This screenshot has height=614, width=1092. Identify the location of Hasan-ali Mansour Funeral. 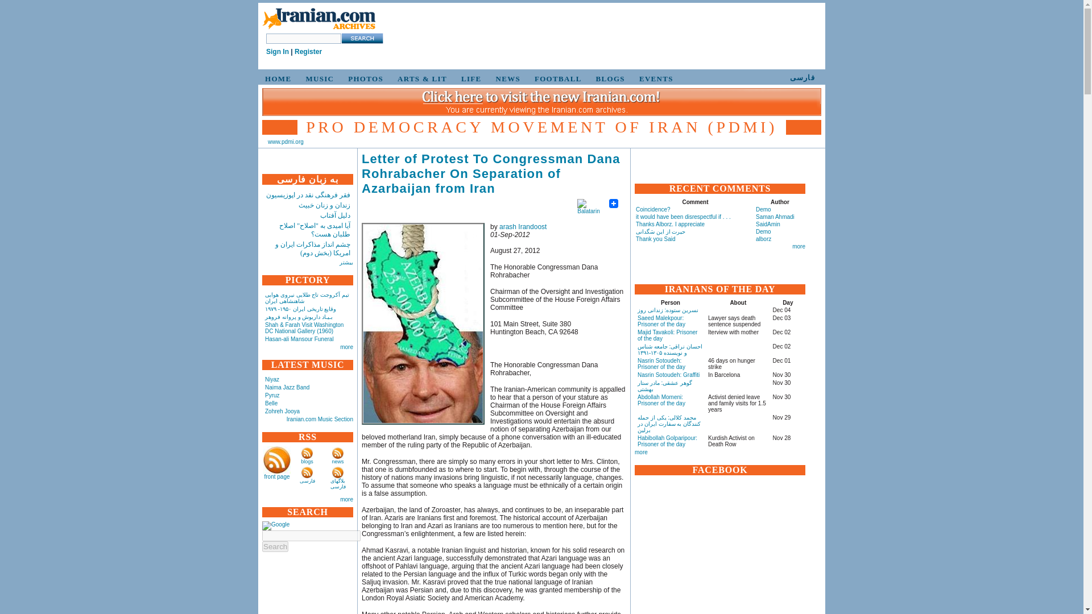
(299, 339).